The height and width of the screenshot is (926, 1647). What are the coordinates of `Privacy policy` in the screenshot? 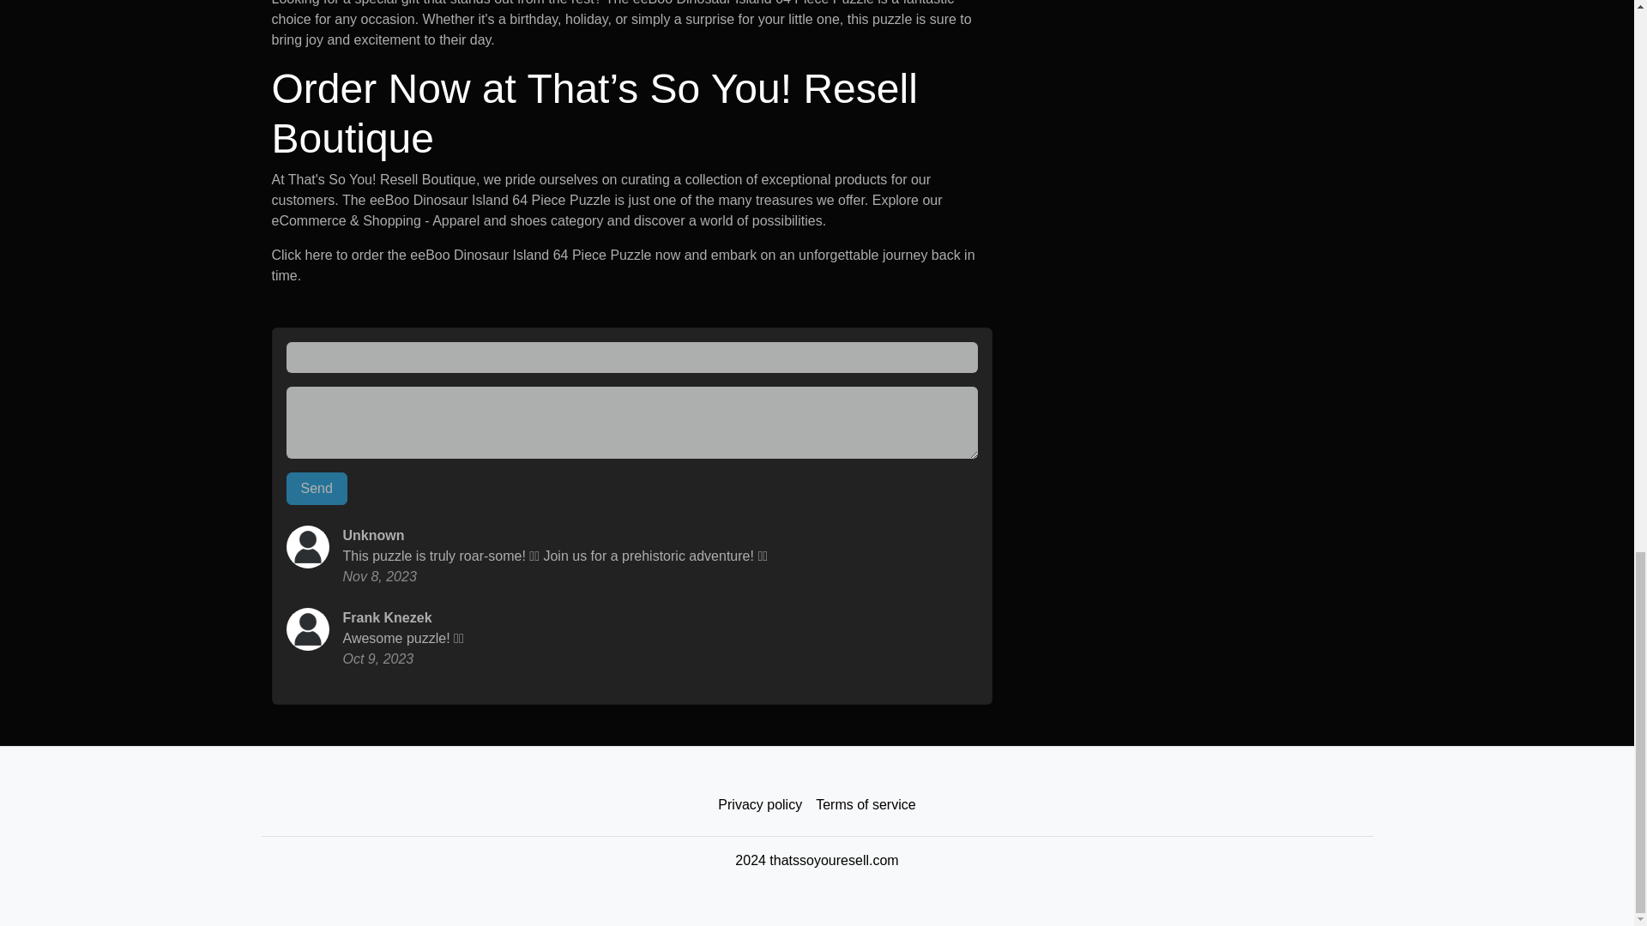 It's located at (760, 805).